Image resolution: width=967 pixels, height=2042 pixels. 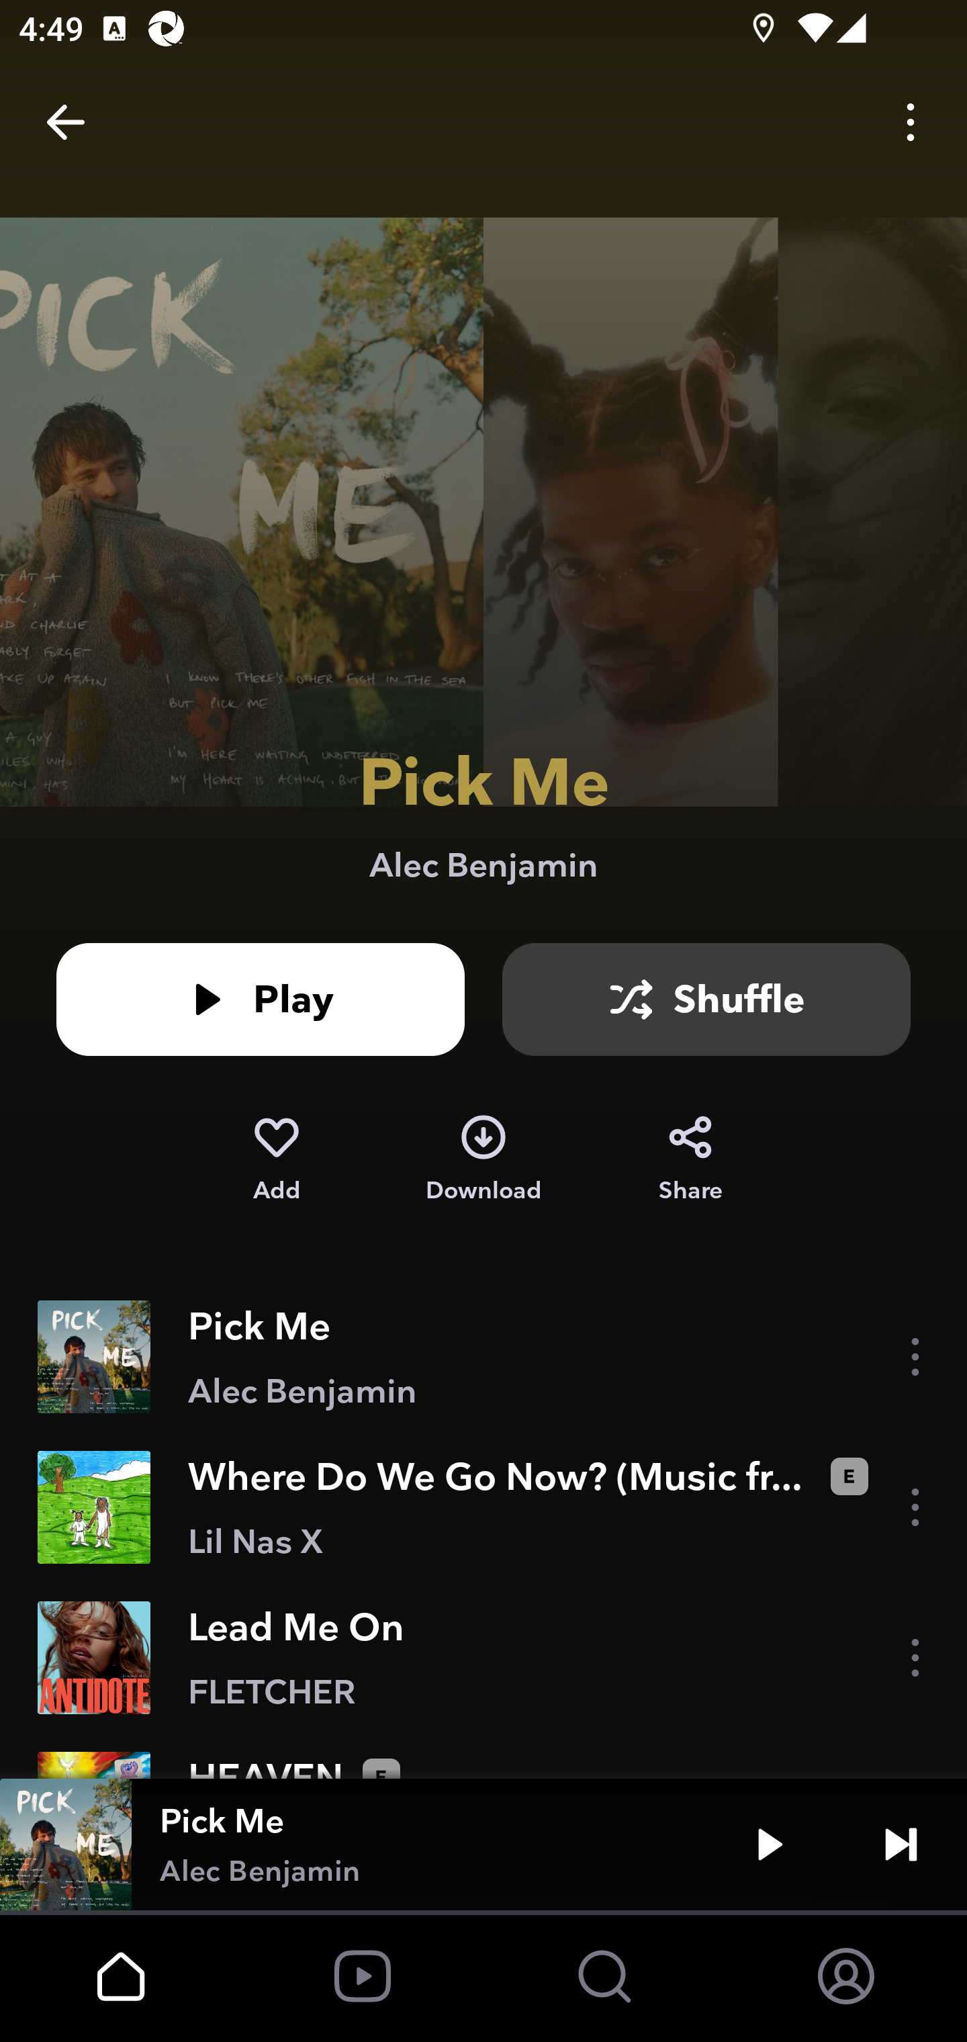 I want to click on Play, so click(x=770, y=1845).